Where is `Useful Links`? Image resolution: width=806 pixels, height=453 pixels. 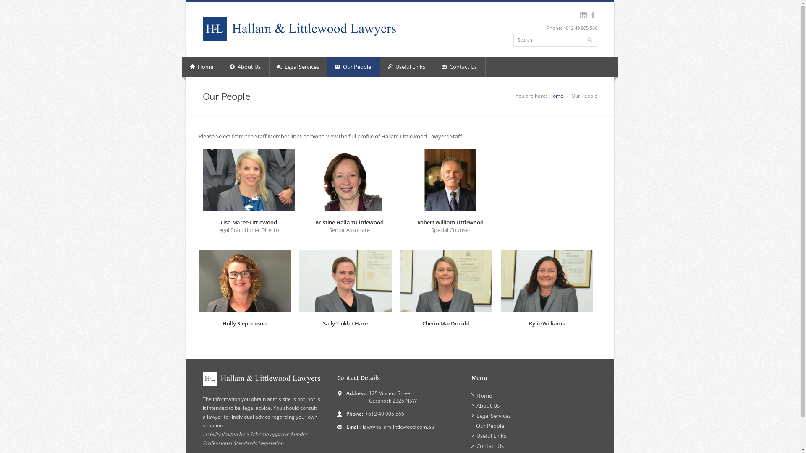
Useful Links is located at coordinates (534, 436).